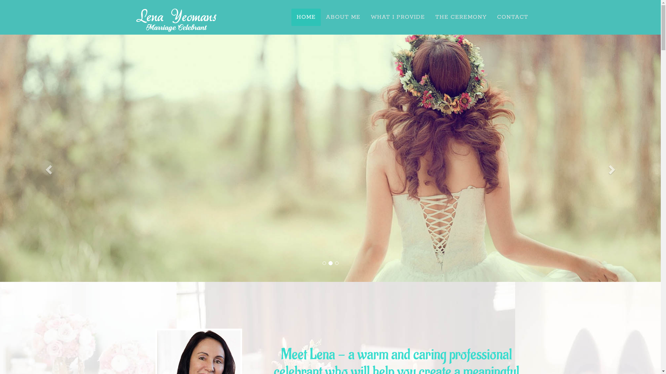 Image resolution: width=666 pixels, height=374 pixels. I want to click on HOME, so click(306, 17).